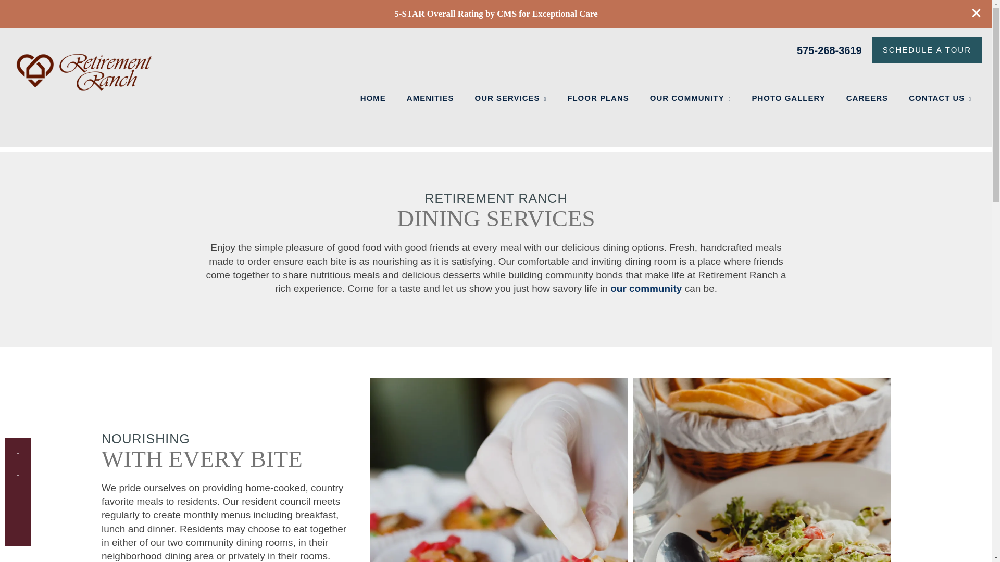 The image size is (1000, 562). Describe the element at coordinates (510, 98) in the screenshot. I see `OUR SERVICES` at that location.